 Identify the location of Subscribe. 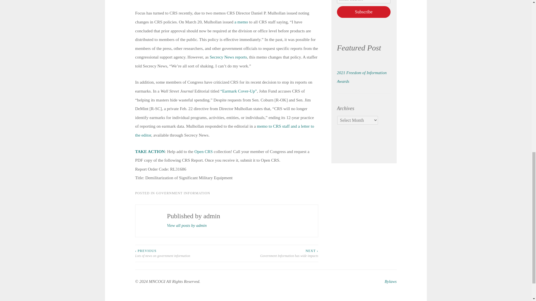
(364, 12).